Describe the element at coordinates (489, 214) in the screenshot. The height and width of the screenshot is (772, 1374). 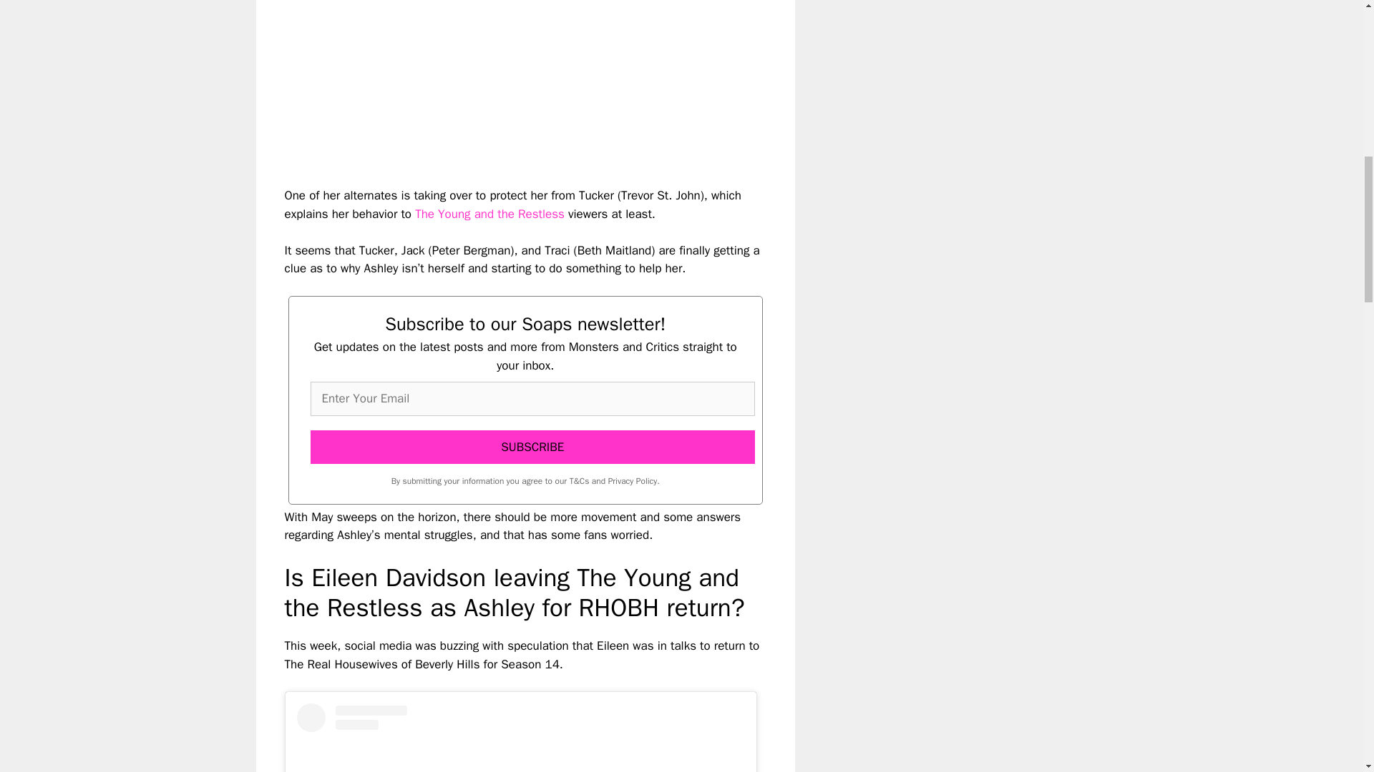
I see `The Young and the Restless` at that location.